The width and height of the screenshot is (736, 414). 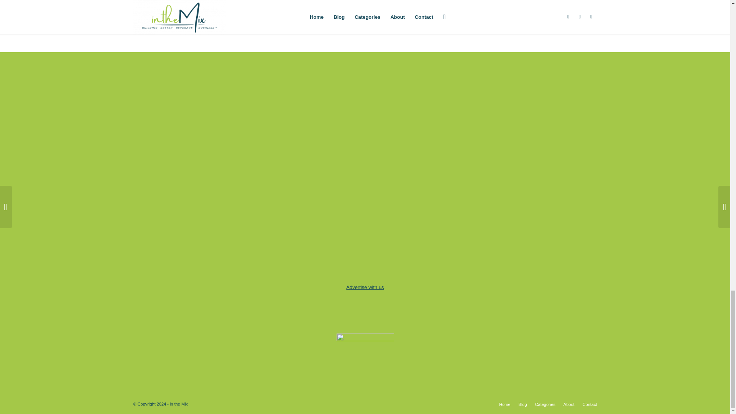 I want to click on Home, so click(x=504, y=404).